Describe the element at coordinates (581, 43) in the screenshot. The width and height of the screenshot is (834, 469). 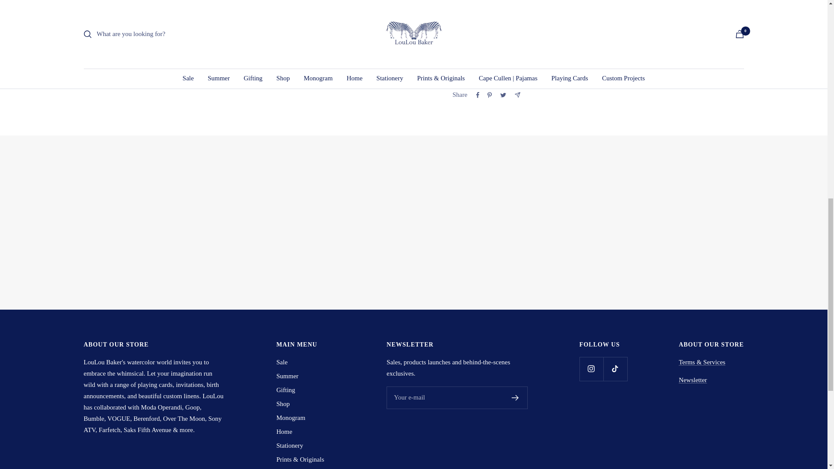
I see `ADD TO CART` at that location.